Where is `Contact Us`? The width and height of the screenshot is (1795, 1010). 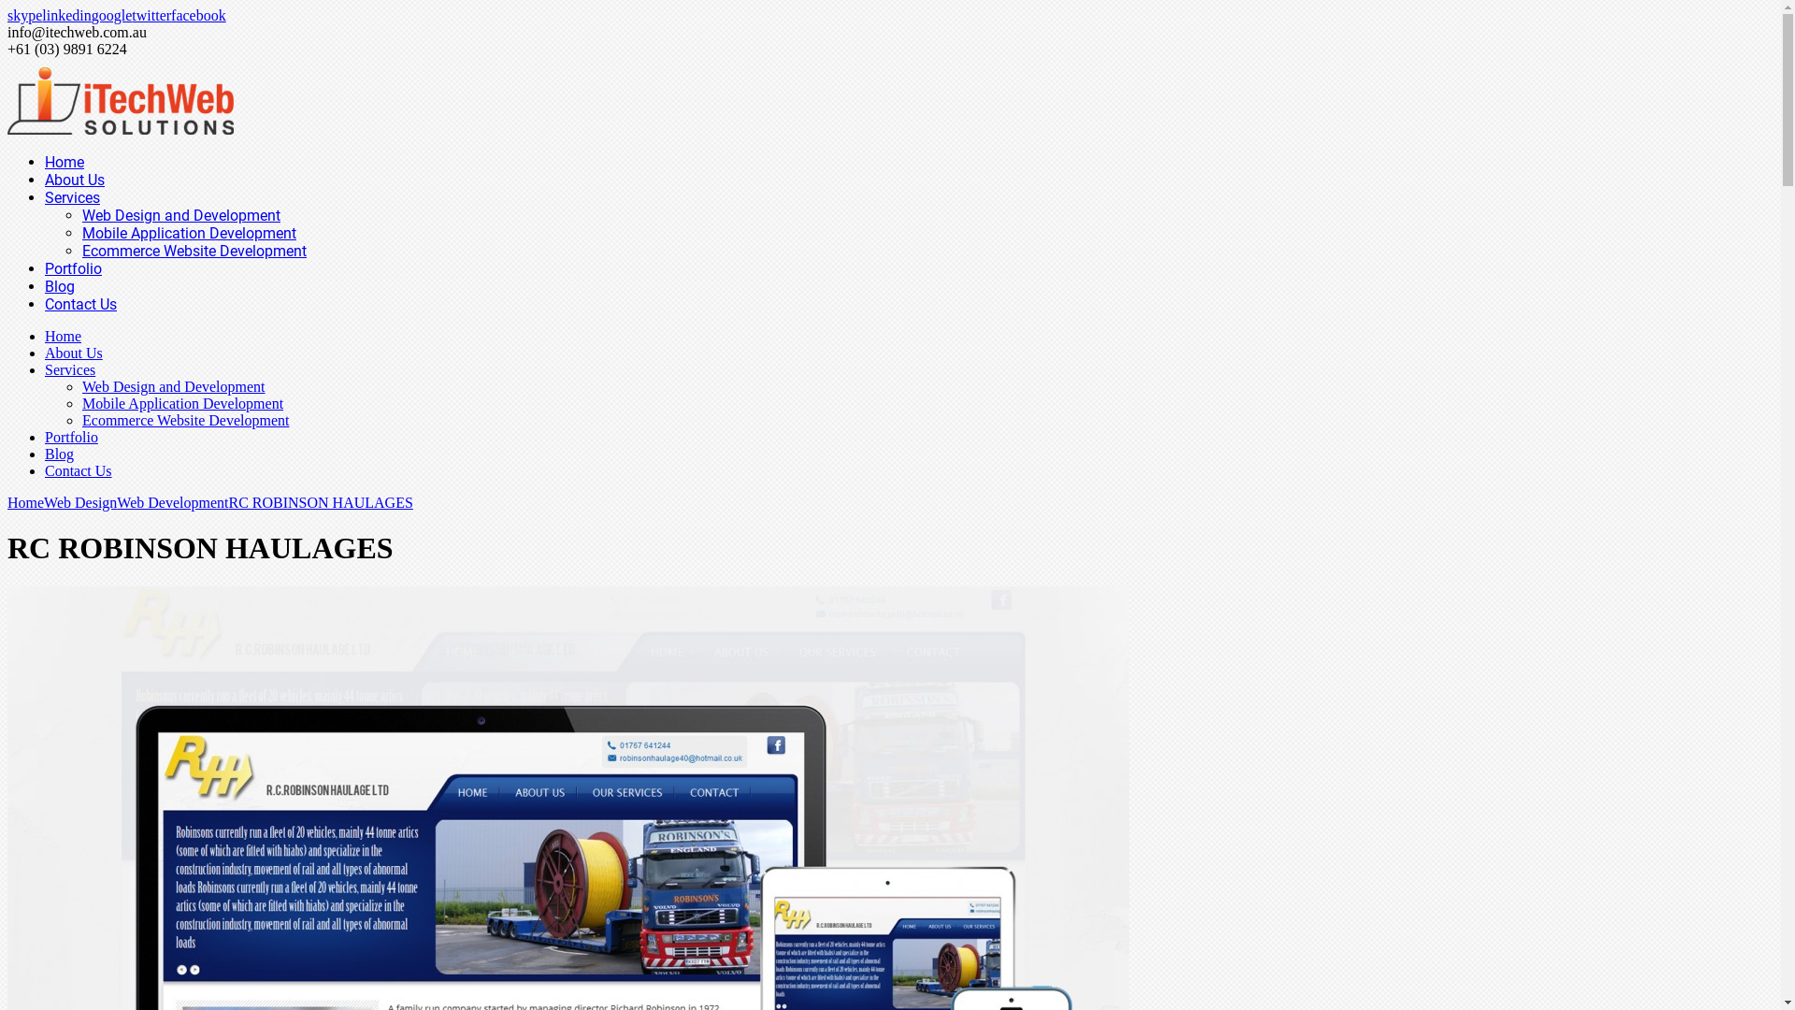
Contact Us is located at coordinates (79, 471).